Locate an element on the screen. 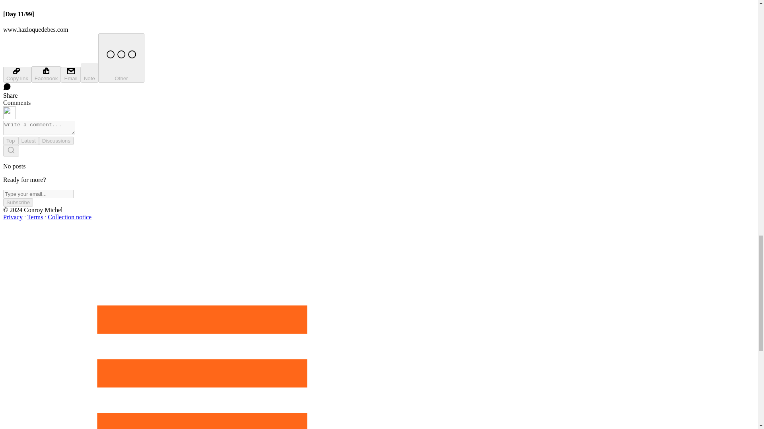 The width and height of the screenshot is (764, 429). Facebook is located at coordinates (46, 75).